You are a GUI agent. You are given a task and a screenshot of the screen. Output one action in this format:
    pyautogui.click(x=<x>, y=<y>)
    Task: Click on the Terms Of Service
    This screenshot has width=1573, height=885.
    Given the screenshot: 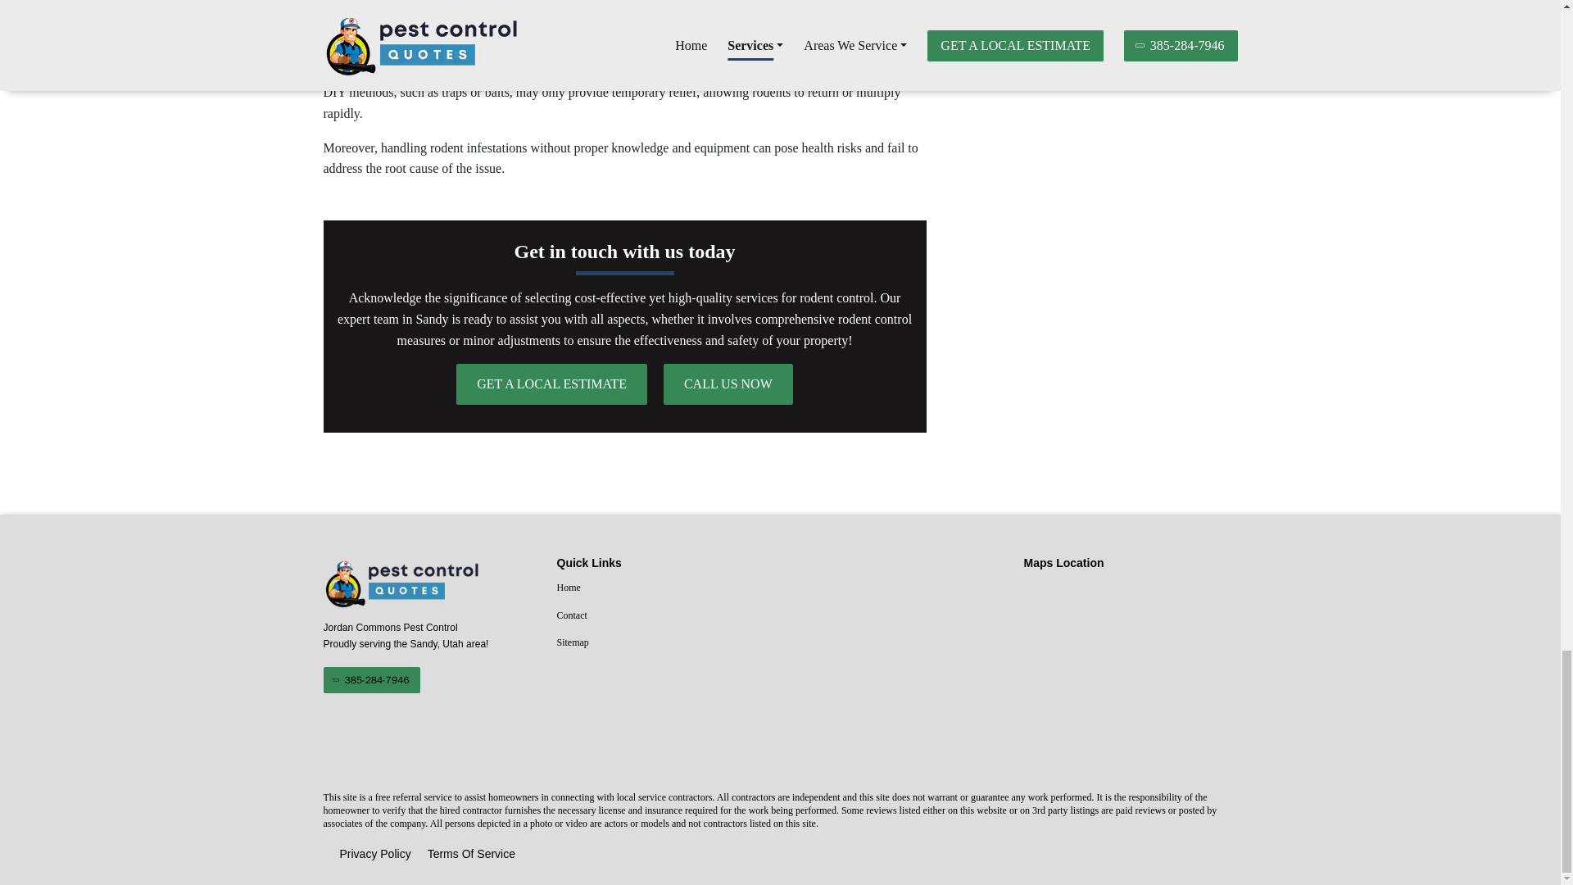 What is the action you would take?
    pyautogui.click(x=472, y=855)
    